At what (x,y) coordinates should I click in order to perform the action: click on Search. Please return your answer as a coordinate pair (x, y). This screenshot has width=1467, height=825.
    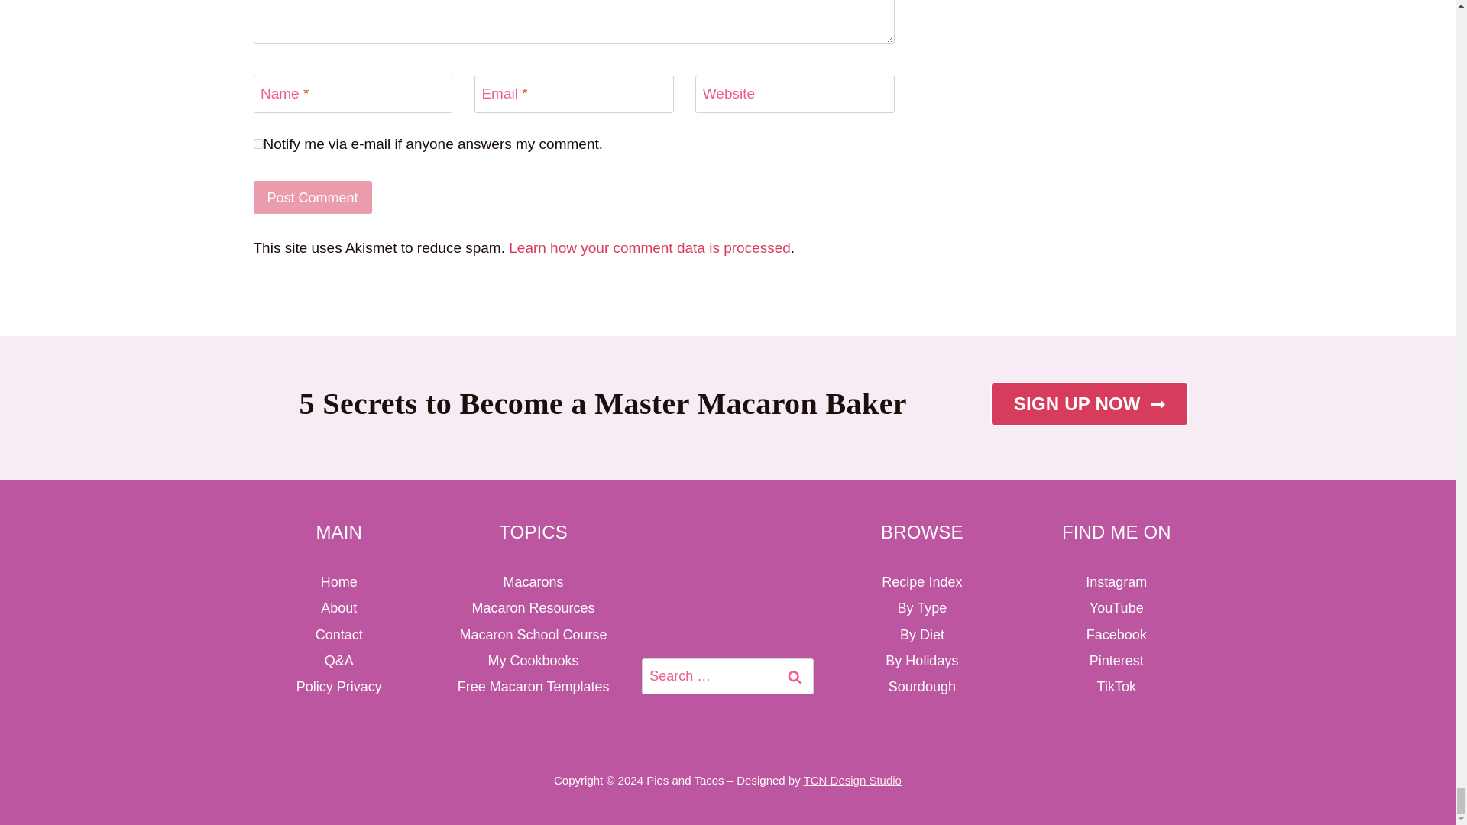
    Looking at the image, I should click on (795, 676).